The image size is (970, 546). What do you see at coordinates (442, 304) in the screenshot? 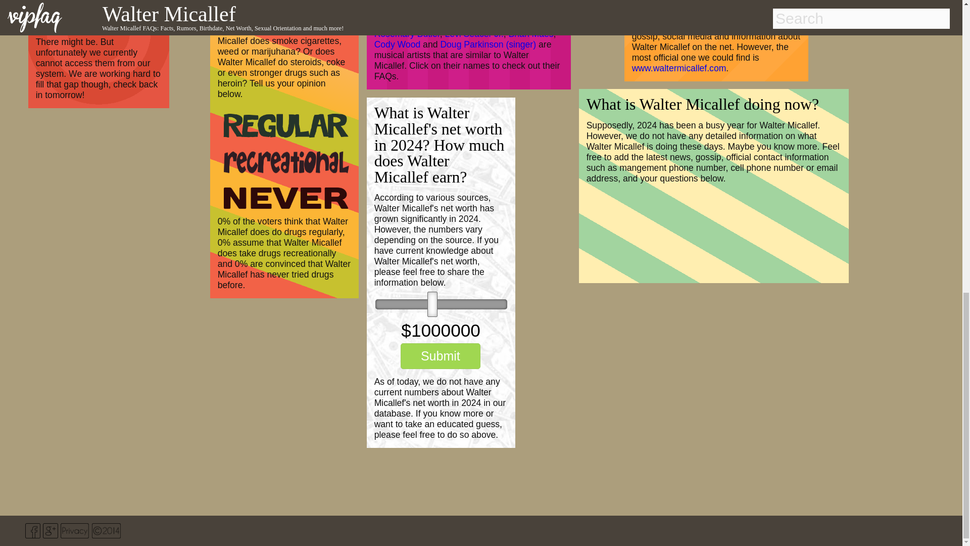
I see `6` at bounding box center [442, 304].